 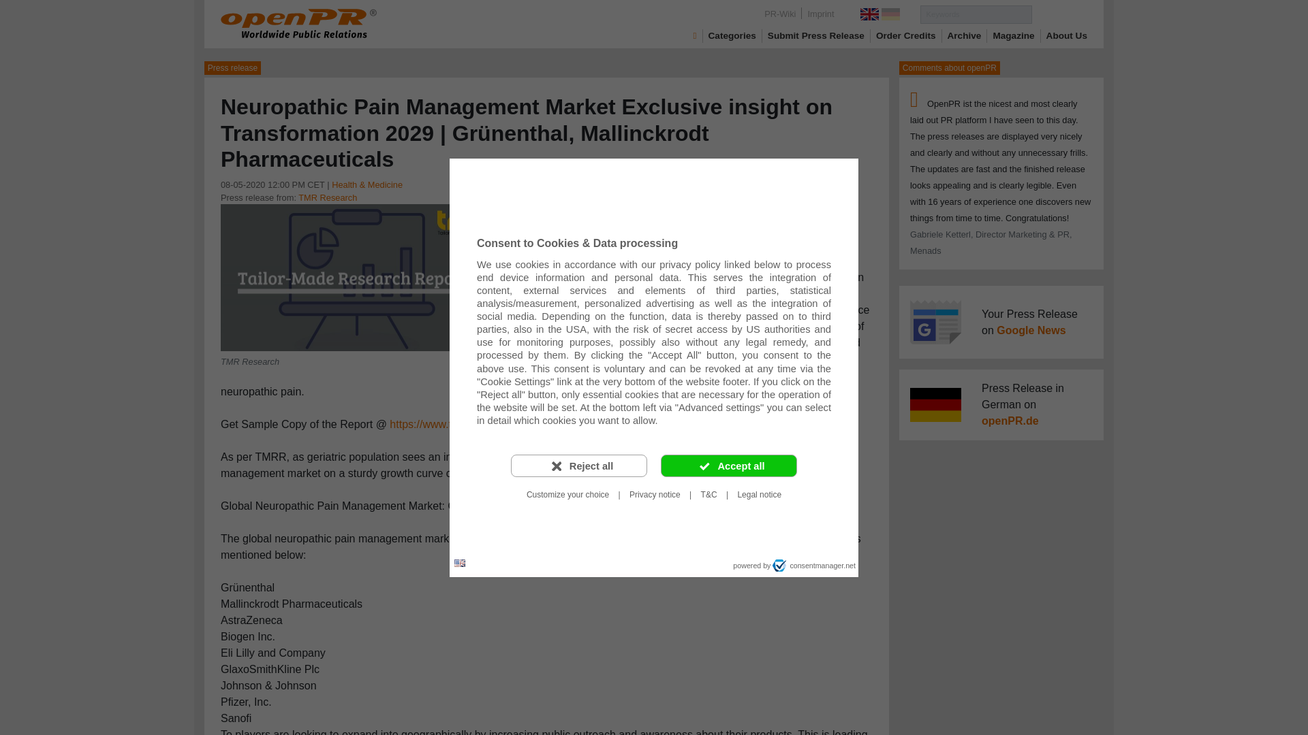 I want to click on Language: en, so click(x=459, y=563).